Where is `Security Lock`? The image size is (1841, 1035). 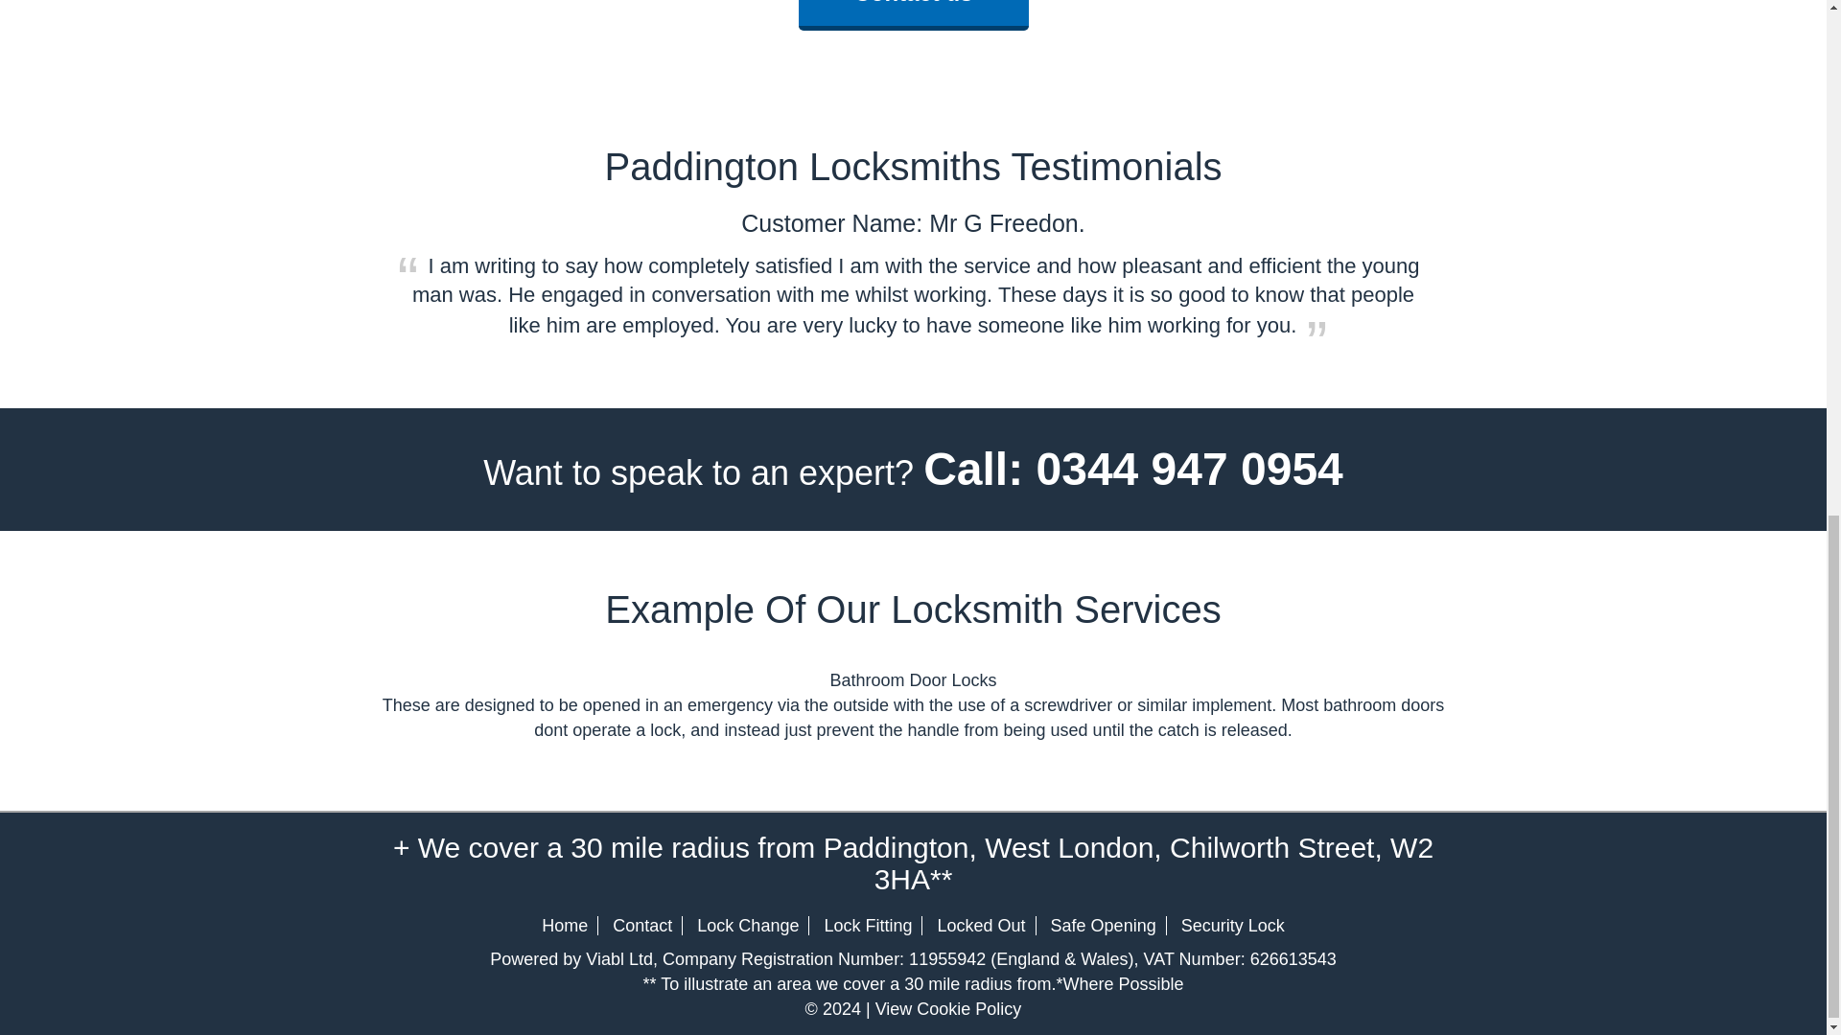
Security Lock is located at coordinates (1233, 926).